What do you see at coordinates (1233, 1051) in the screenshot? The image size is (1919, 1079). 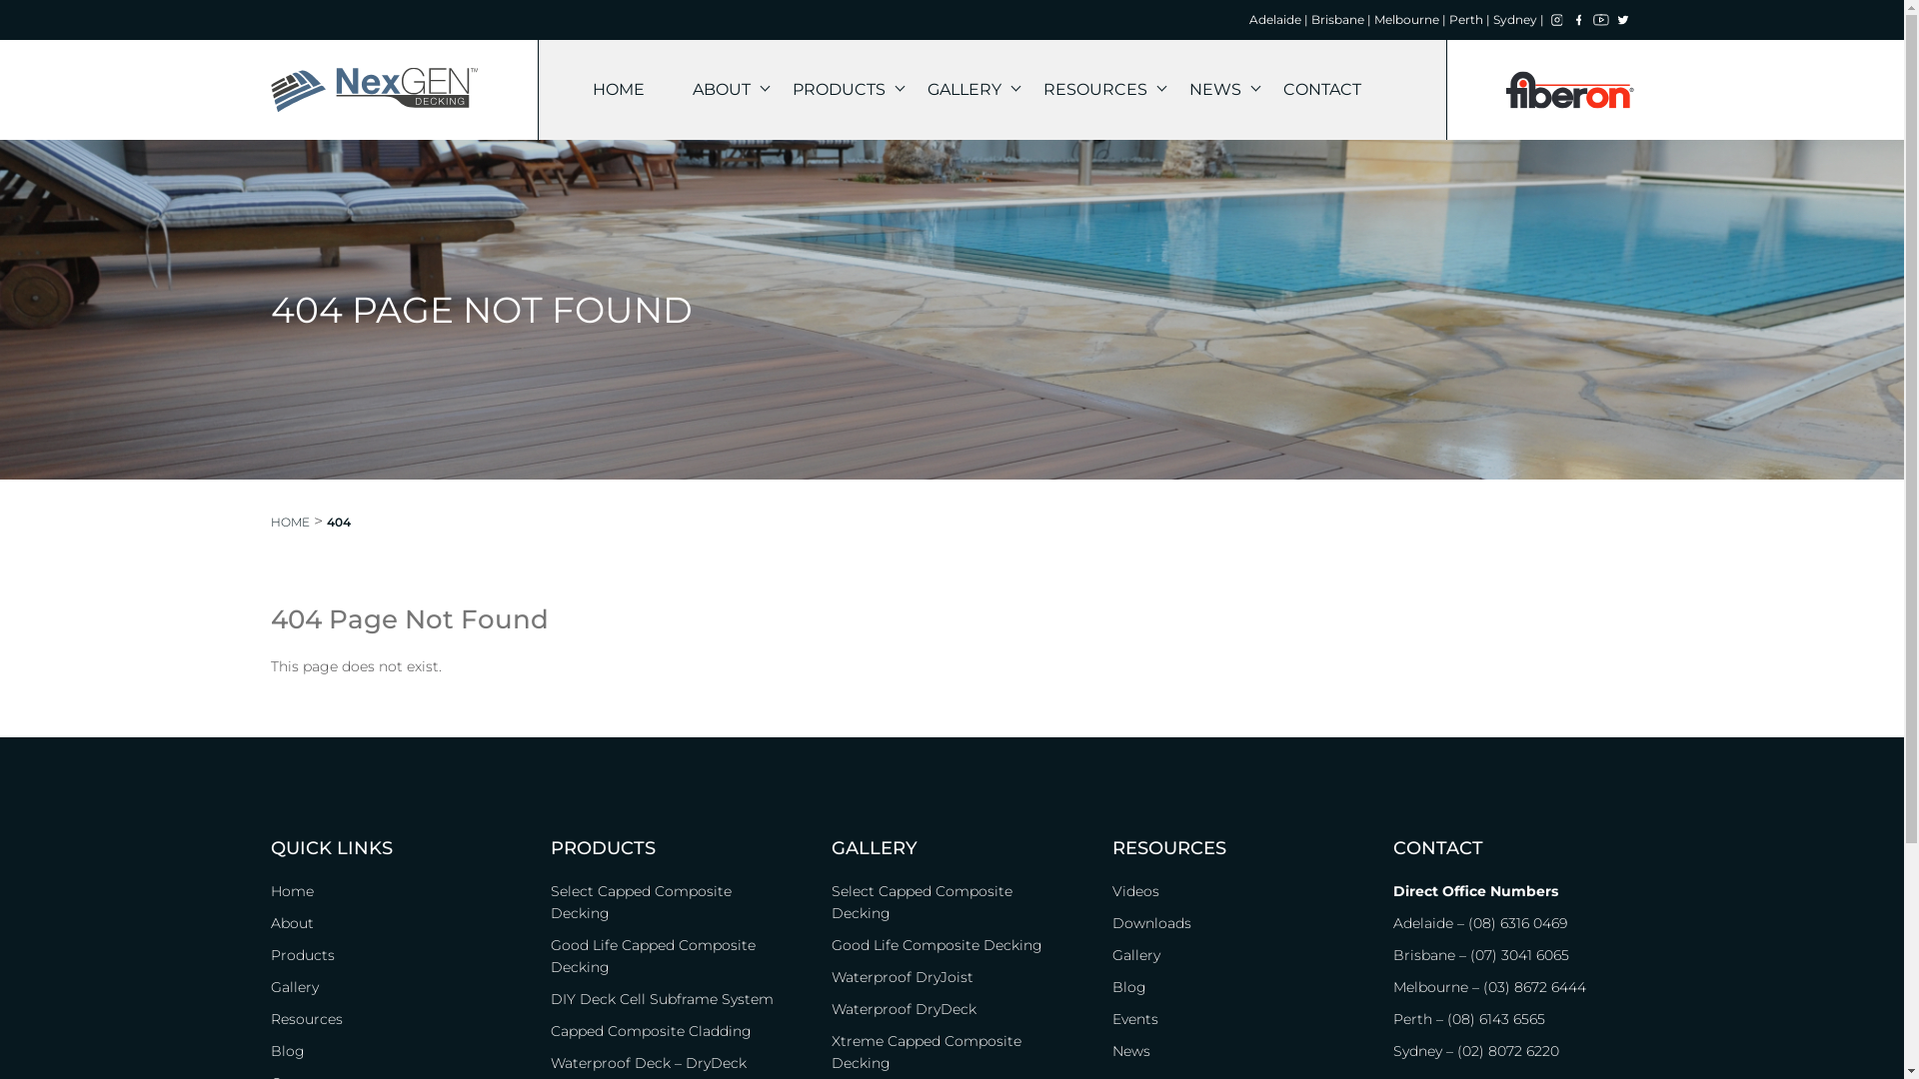 I see `News` at bounding box center [1233, 1051].